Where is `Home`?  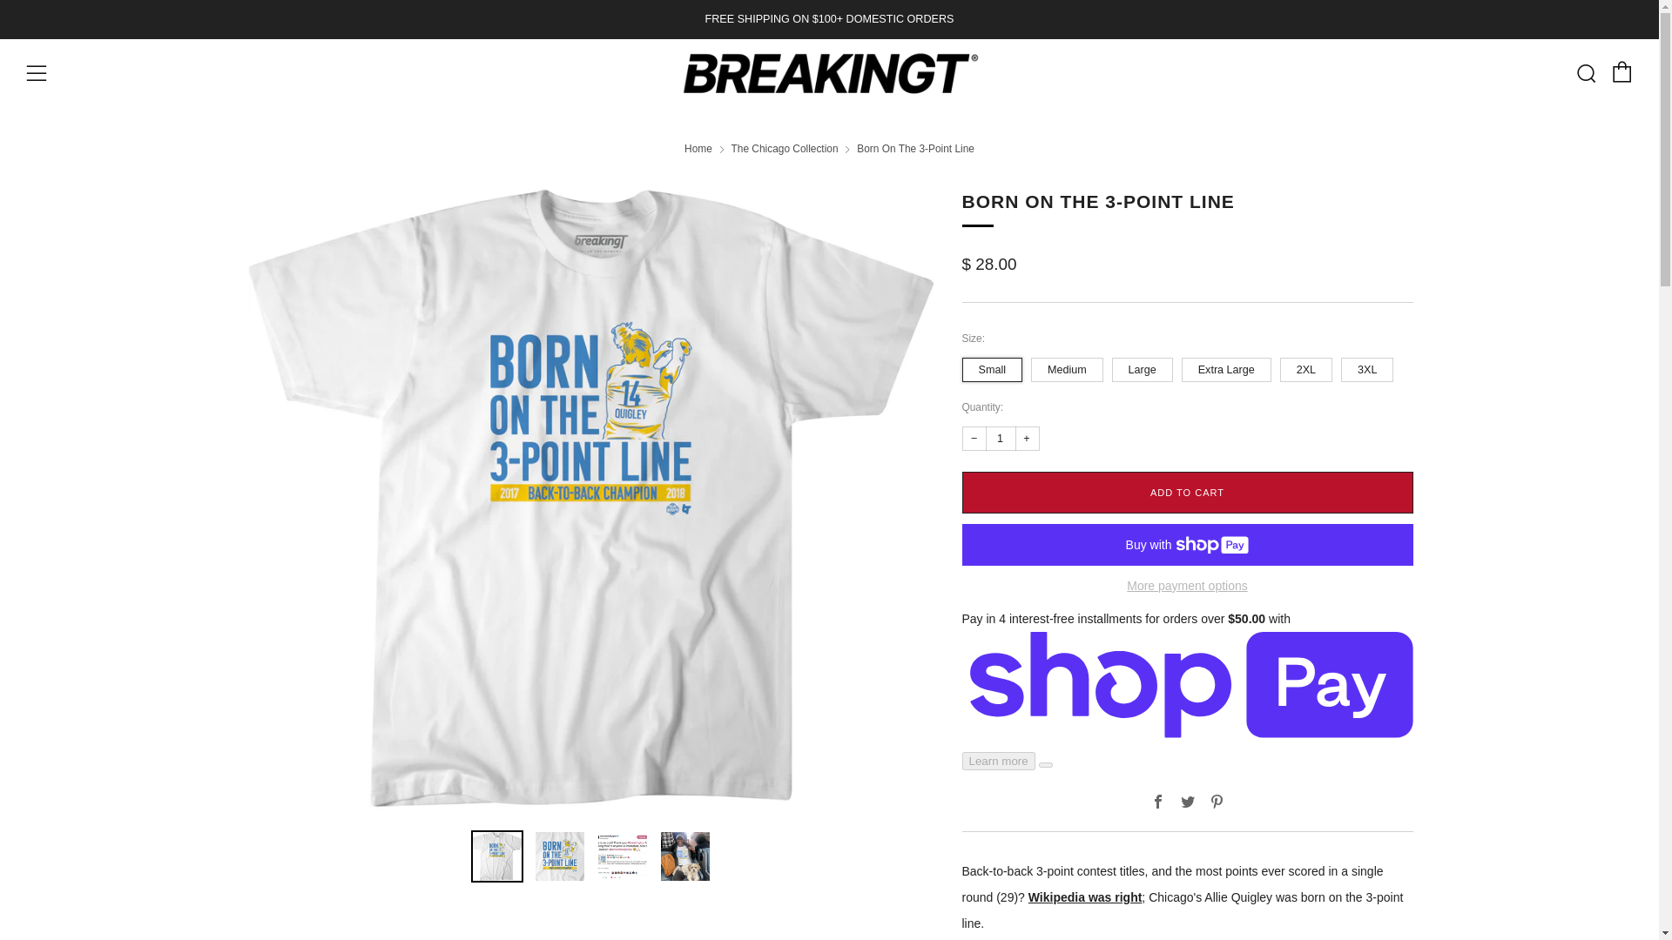
Home is located at coordinates (698, 149).